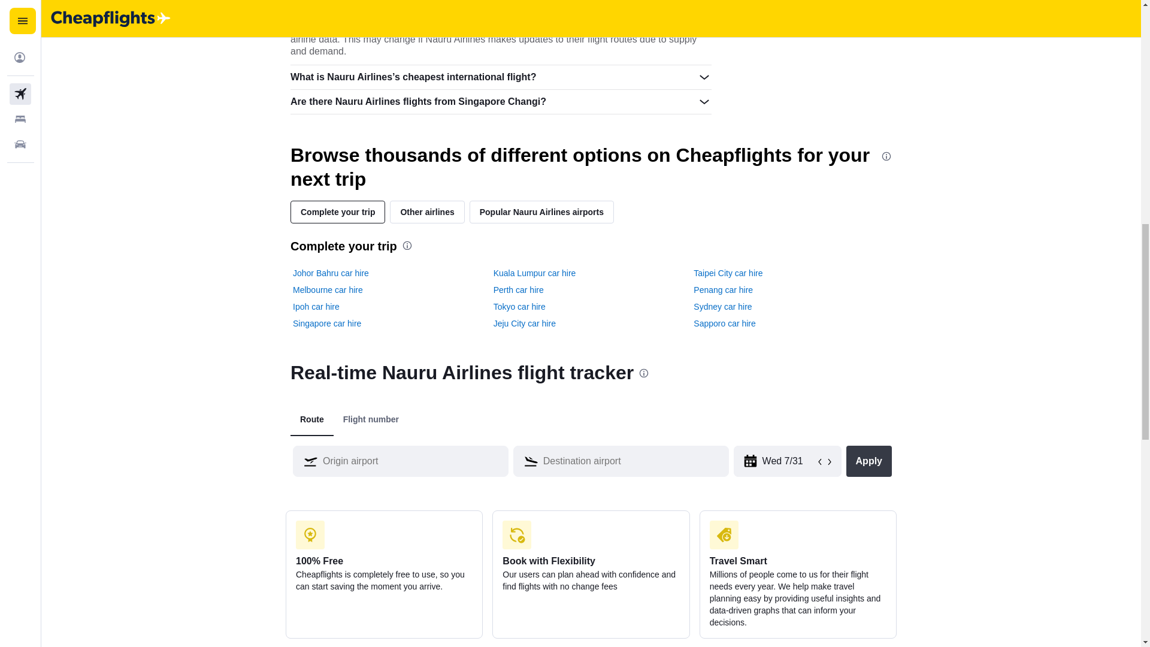 The width and height of the screenshot is (1150, 647). What do you see at coordinates (541, 211) in the screenshot?
I see `Popular Nauru Airlines airports` at bounding box center [541, 211].